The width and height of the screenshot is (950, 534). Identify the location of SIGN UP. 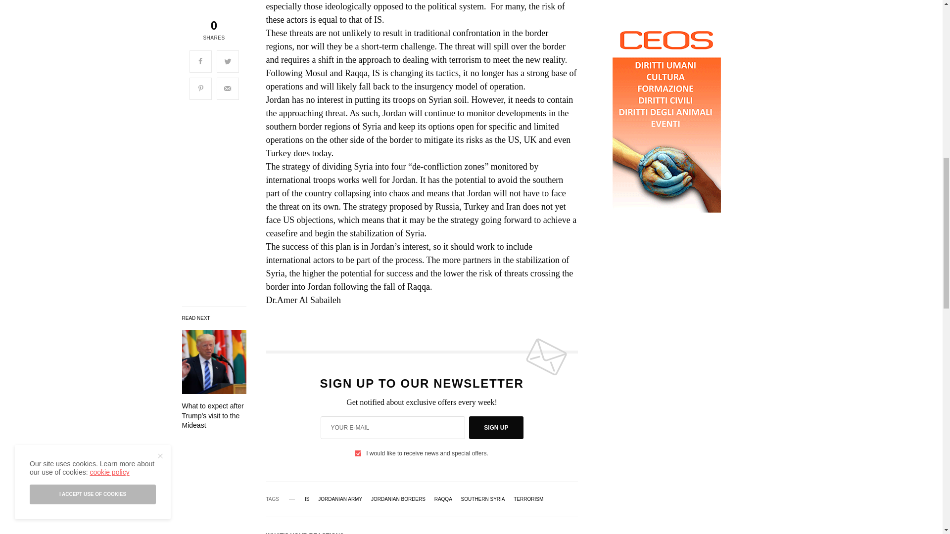
(496, 427).